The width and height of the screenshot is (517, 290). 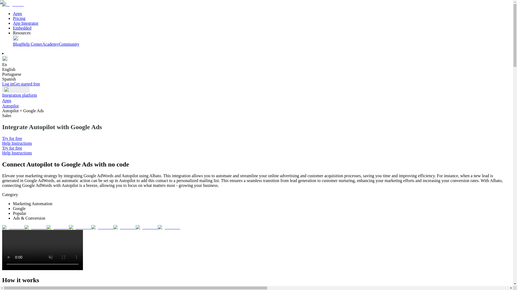 I want to click on Autopilot, so click(x=10, y=106).